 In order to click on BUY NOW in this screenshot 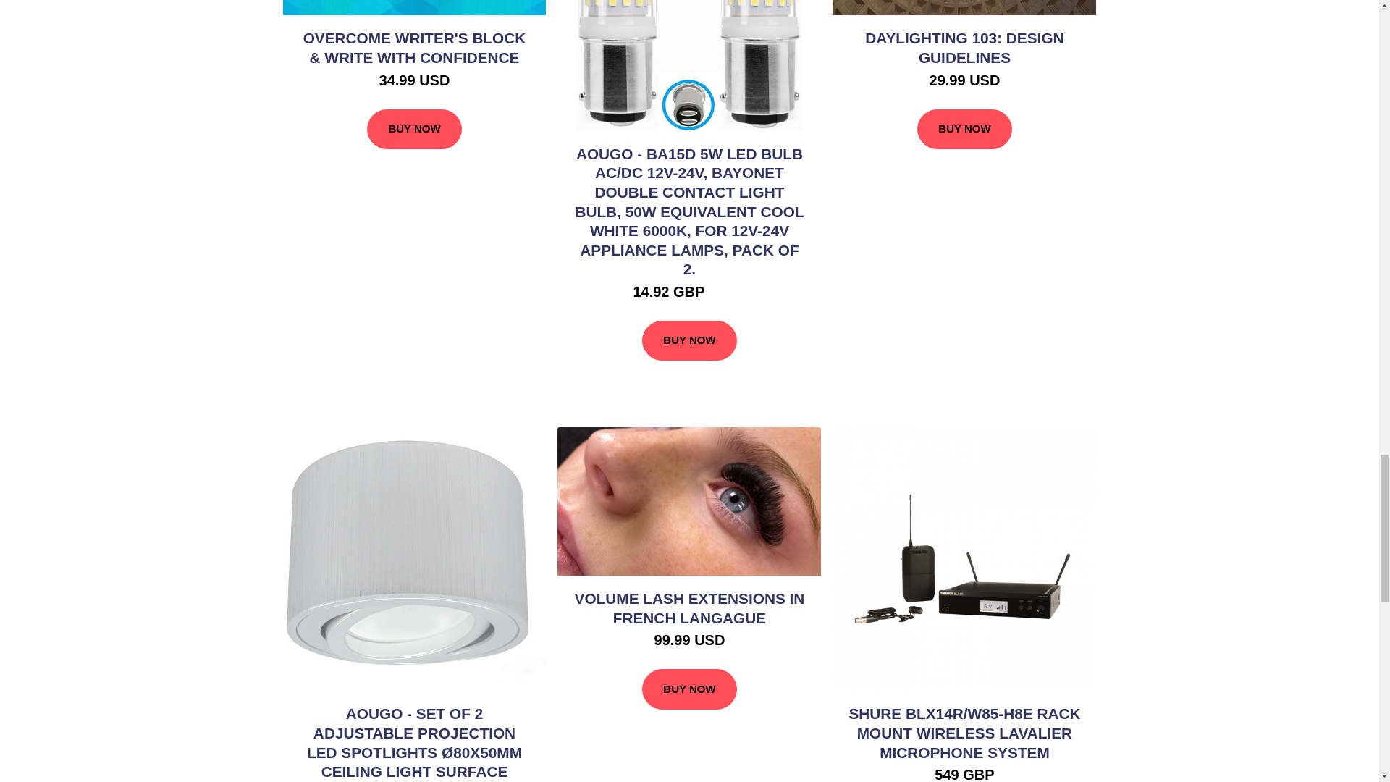, I will do `click(689, 340)`.